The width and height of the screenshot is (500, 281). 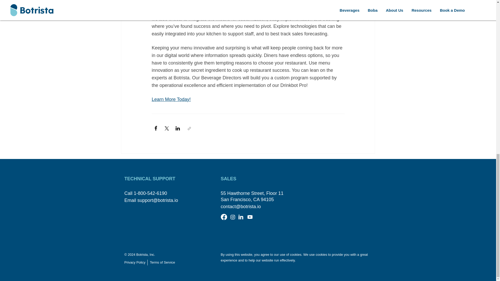 I want to click on 1-800-542-6190, so click(x=151, y=193).